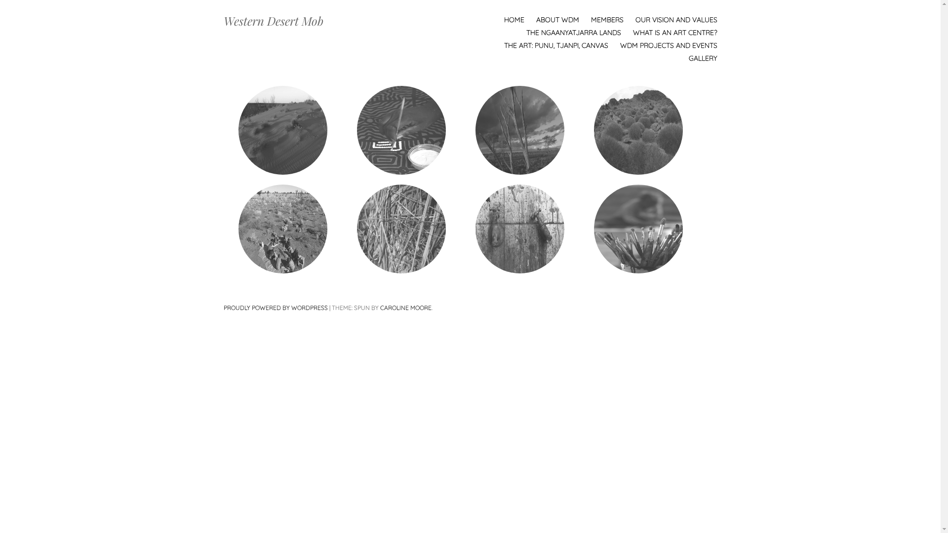  What do you see at coordinates (519, 130) in the screenshot?
I see `Our Vision and Values` at bounding box center [519, 130].